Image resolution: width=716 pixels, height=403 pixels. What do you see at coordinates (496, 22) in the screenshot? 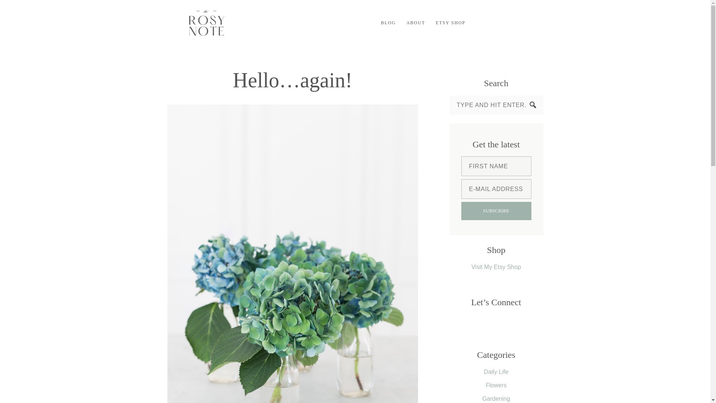
I see `Facebook` at bounding box center [496, 22].